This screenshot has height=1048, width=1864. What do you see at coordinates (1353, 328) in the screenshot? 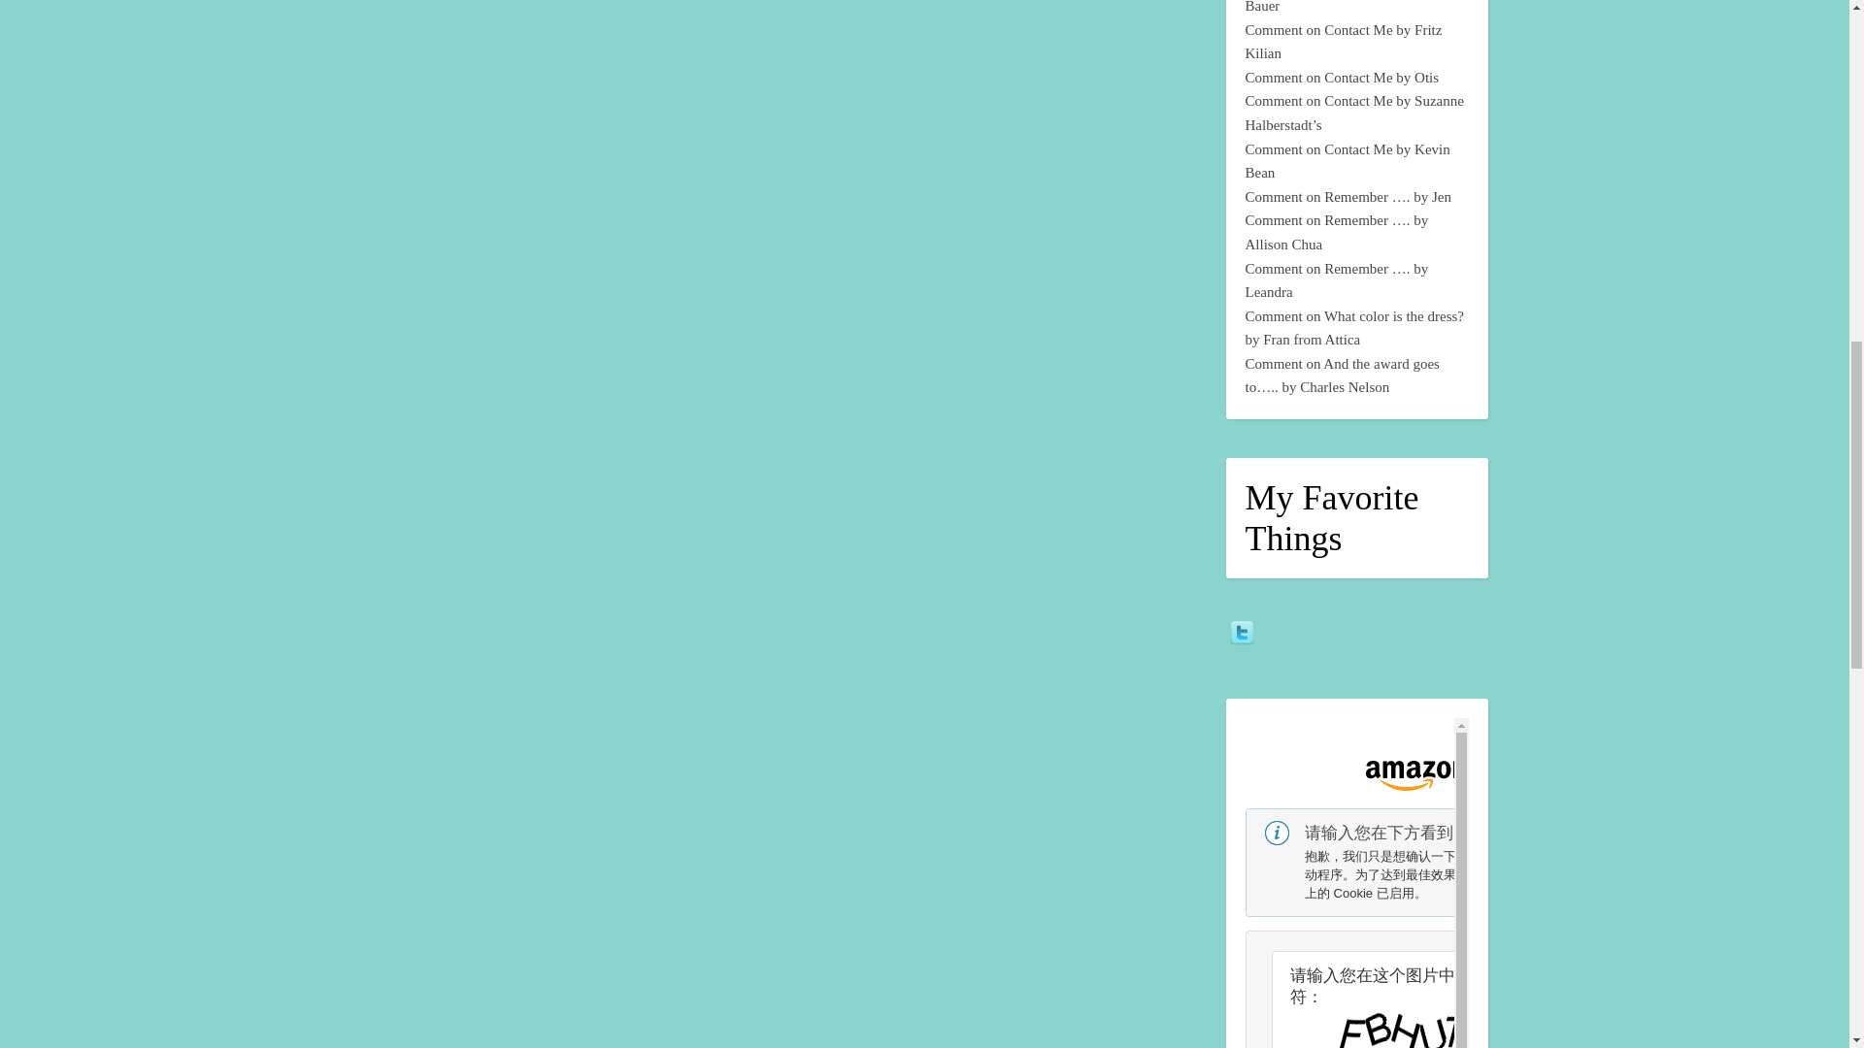
I see `Comment on What color is the dress? by Fran from Attica` at bounding box center [1353, 328].